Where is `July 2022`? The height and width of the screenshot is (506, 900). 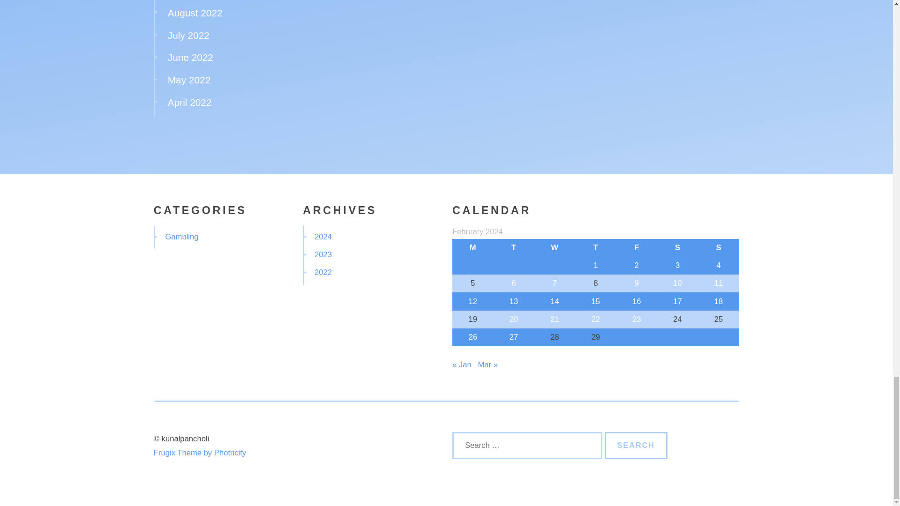 July 2022 is located at coordinates (188, 35).